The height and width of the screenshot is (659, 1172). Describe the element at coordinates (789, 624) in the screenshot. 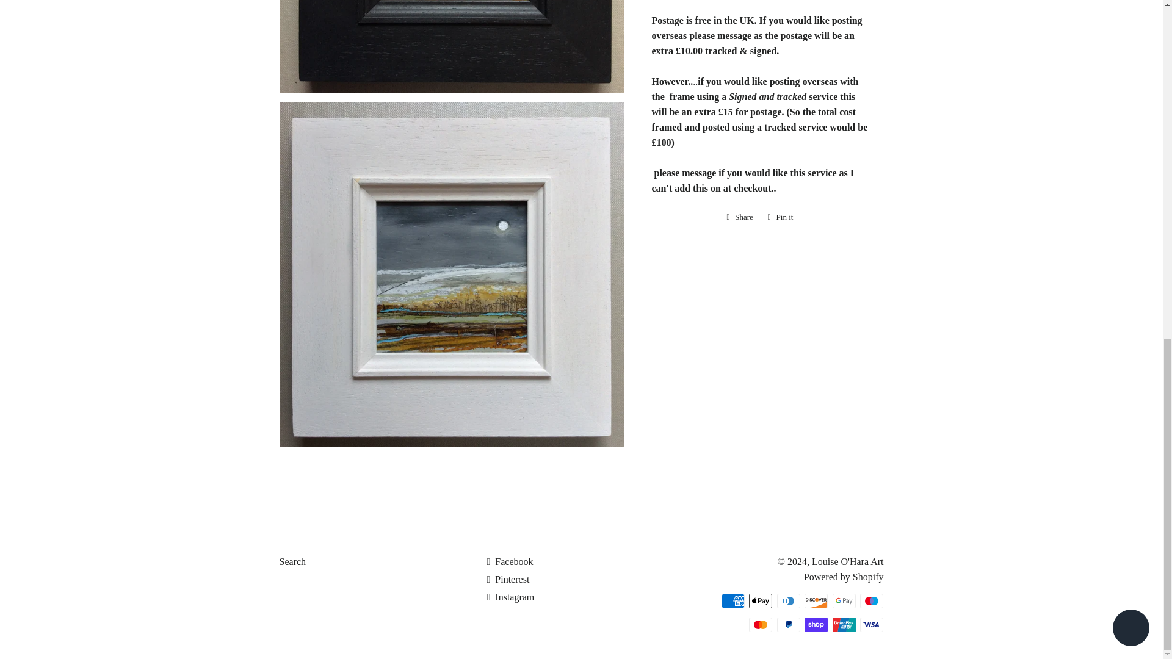

I see `PayPal` at that location.